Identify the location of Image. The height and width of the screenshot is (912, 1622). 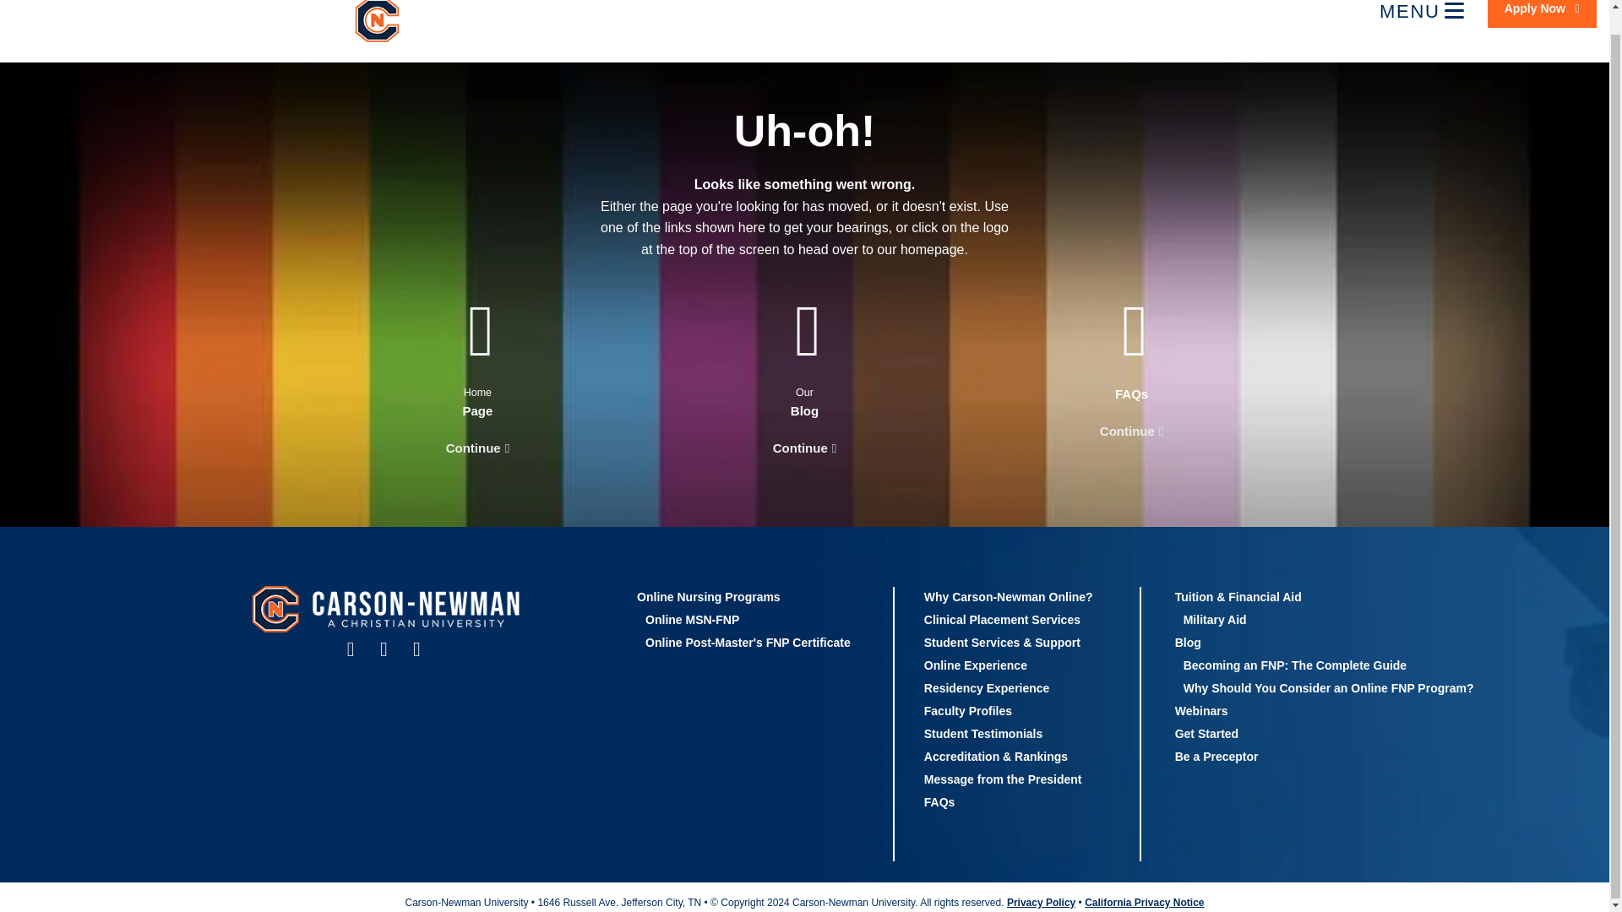
(480, 23).